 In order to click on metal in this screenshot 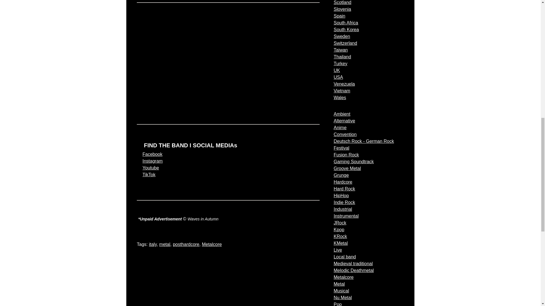, I will do `click(165, 244)`.